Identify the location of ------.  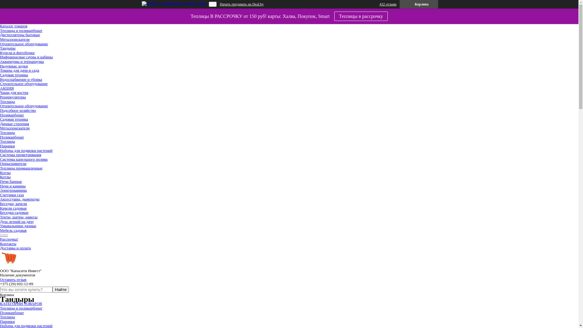
(4, 234).